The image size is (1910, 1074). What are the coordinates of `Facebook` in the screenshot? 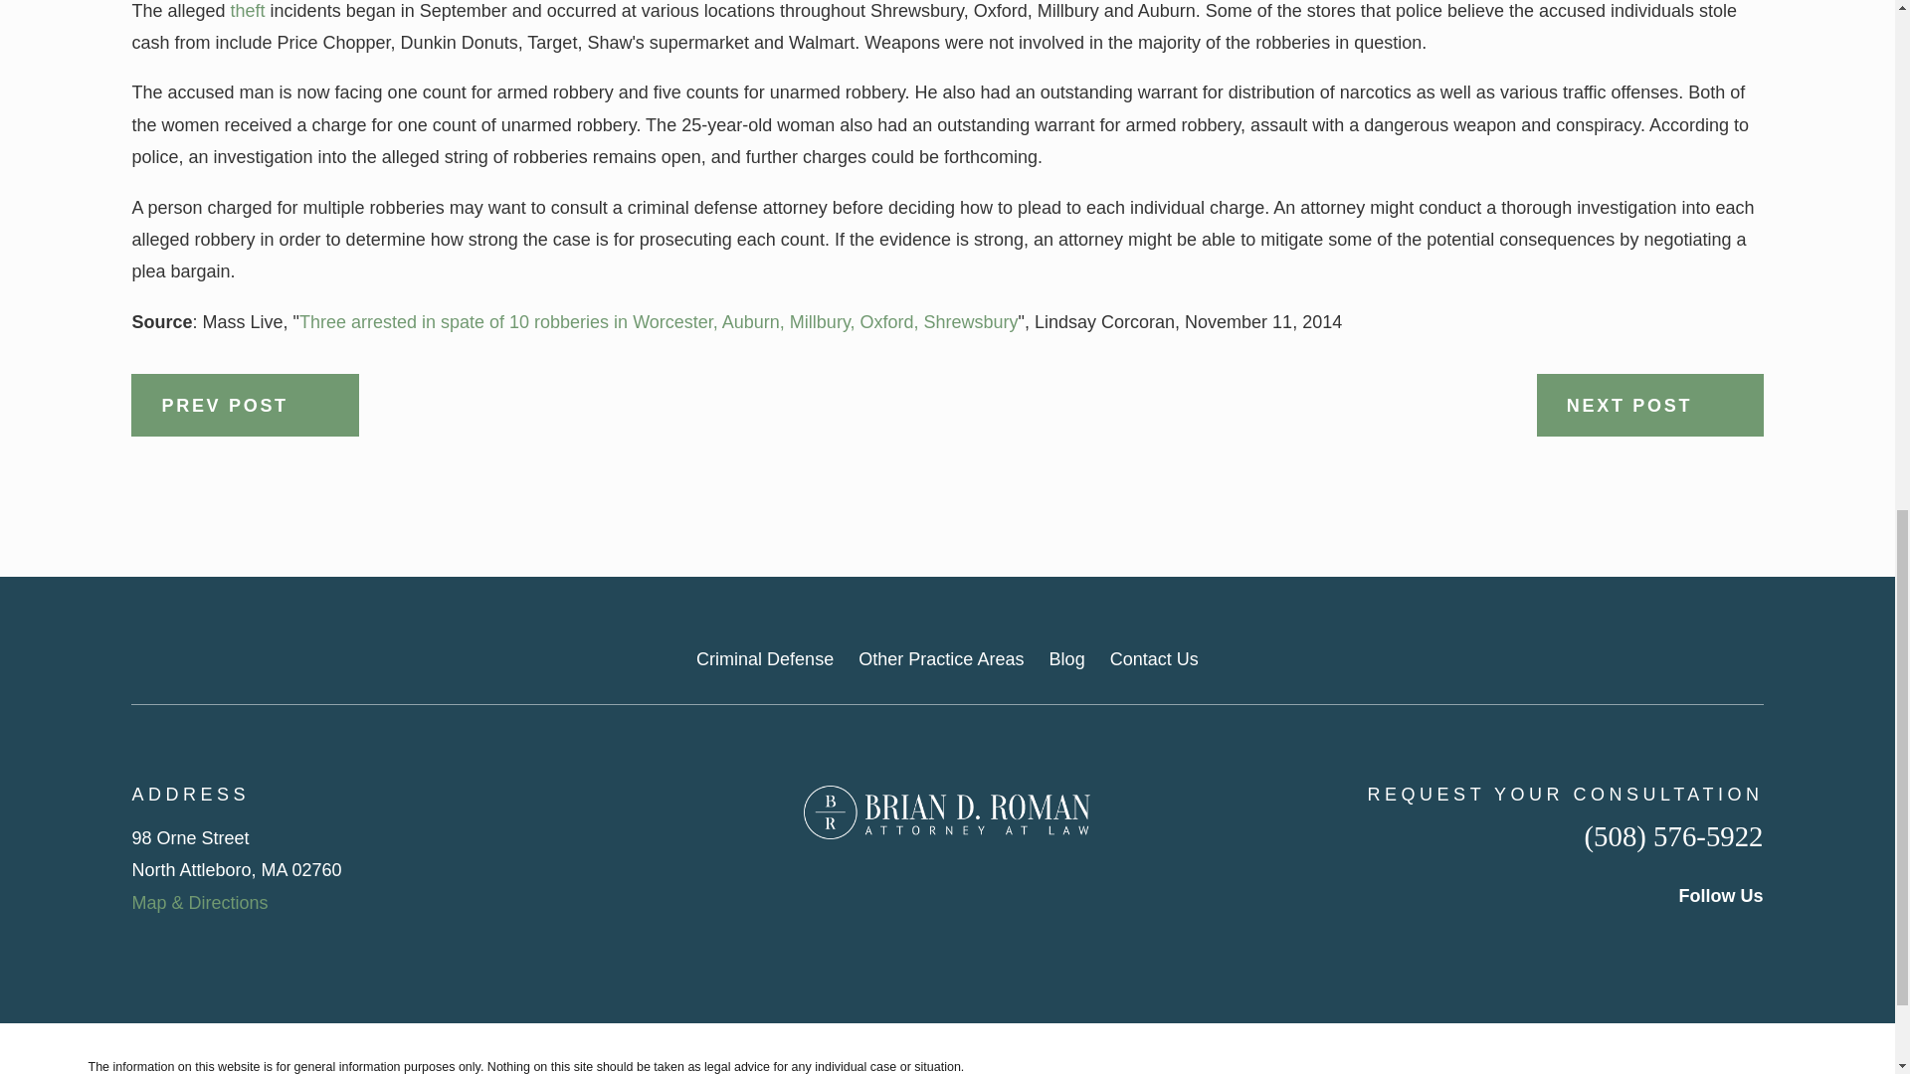 It's located at (1622, 940).